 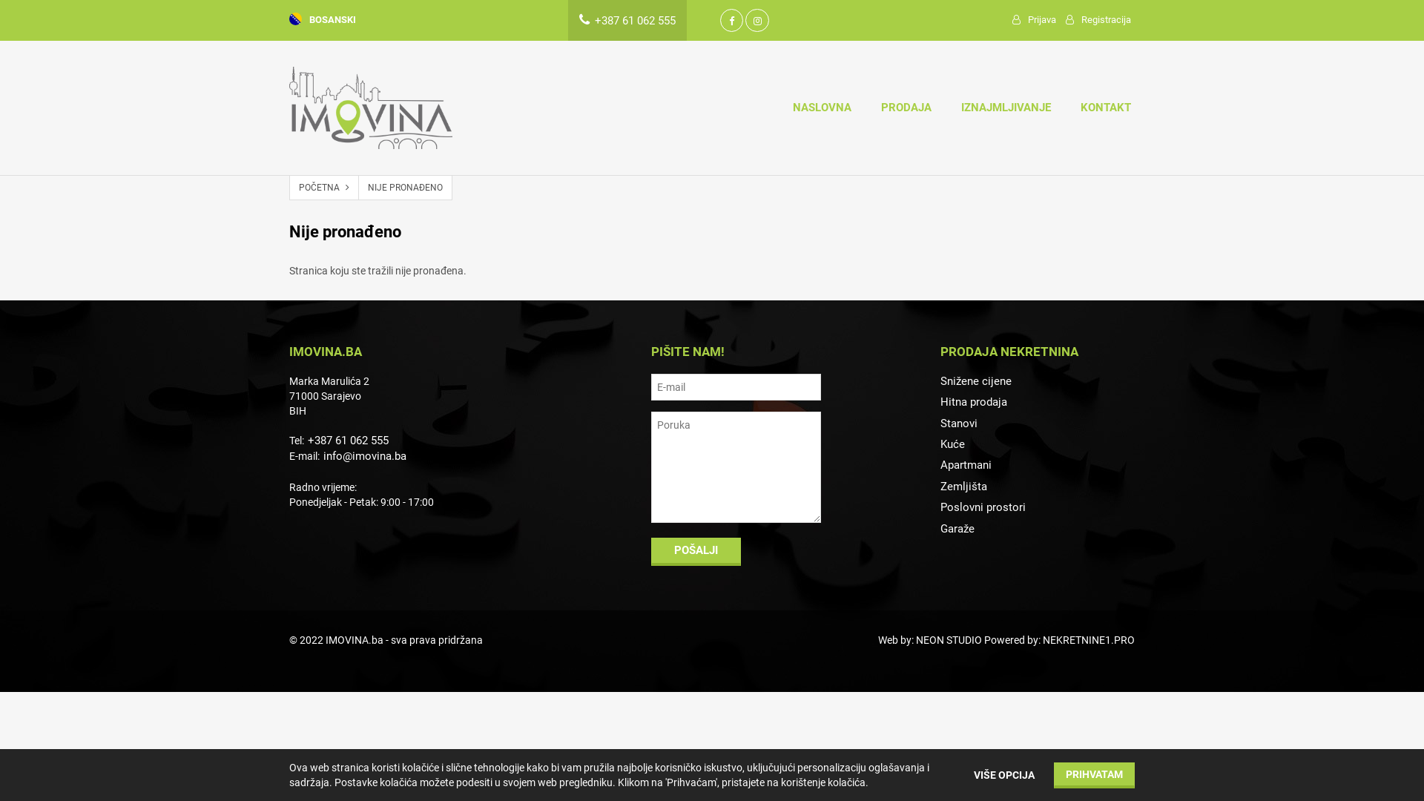 What do you see at coordinates (1095, 776) in the screenshot?
I see `PRIHVATAM` at bounding box center [1095, 776].